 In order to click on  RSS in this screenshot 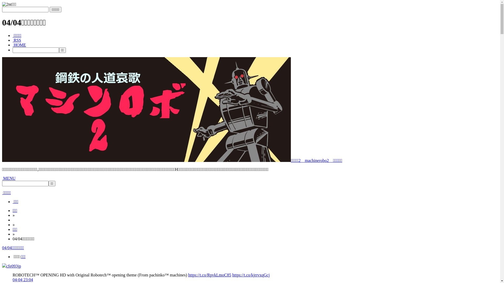, I will do `click(17, 40)`.